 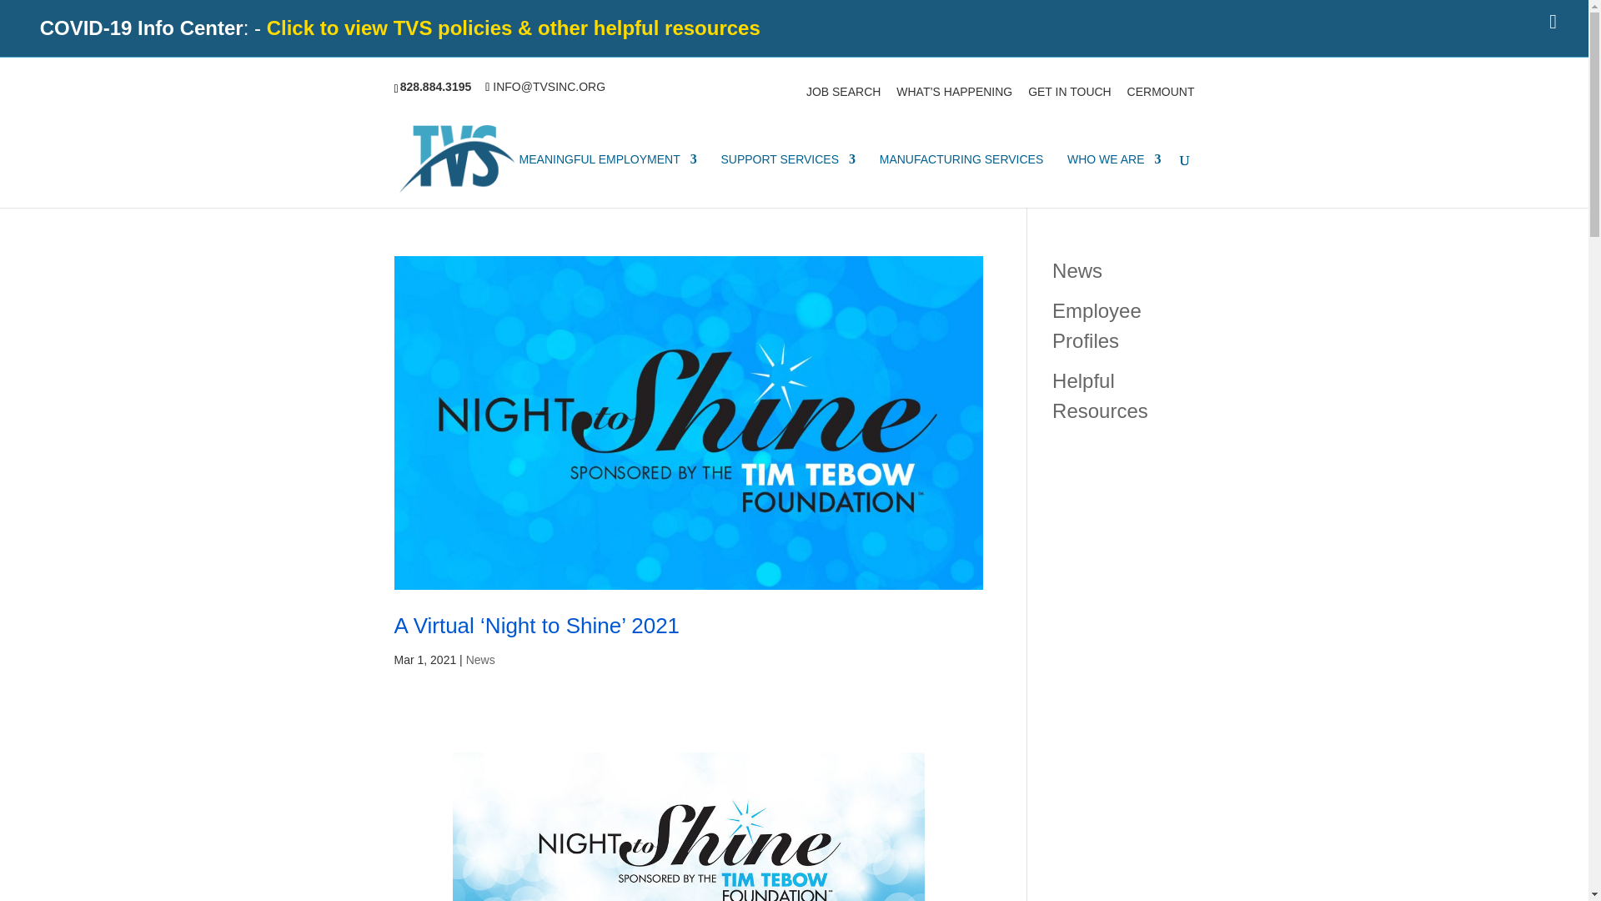 I want to click on News, so click(x=480, y=660).